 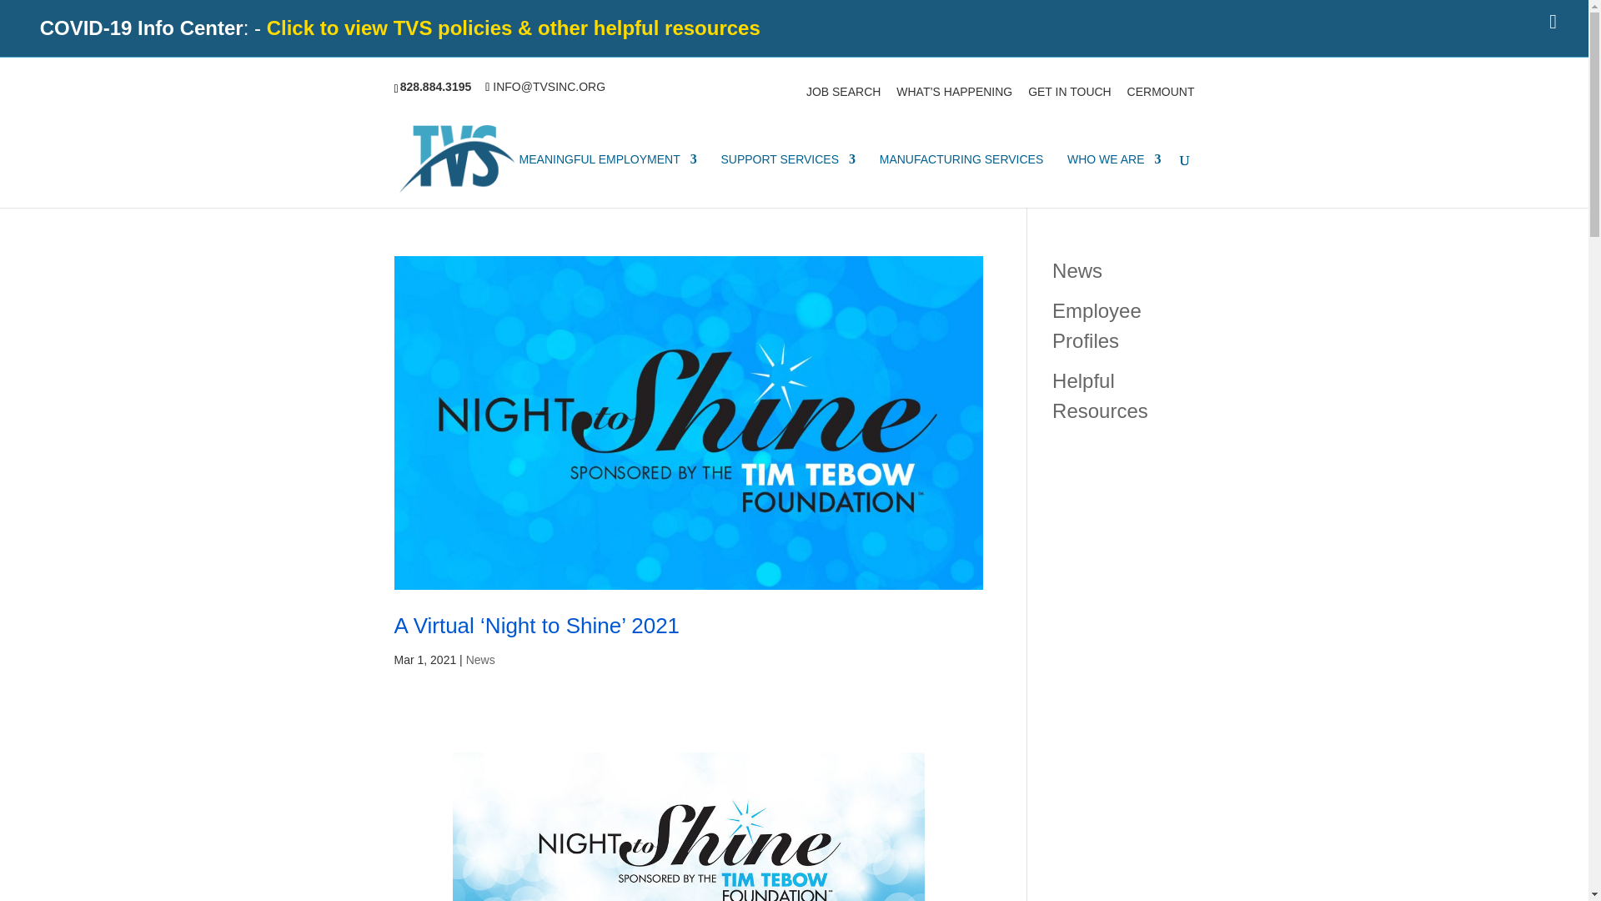 I want to click on News, so click(x=480, y=660).